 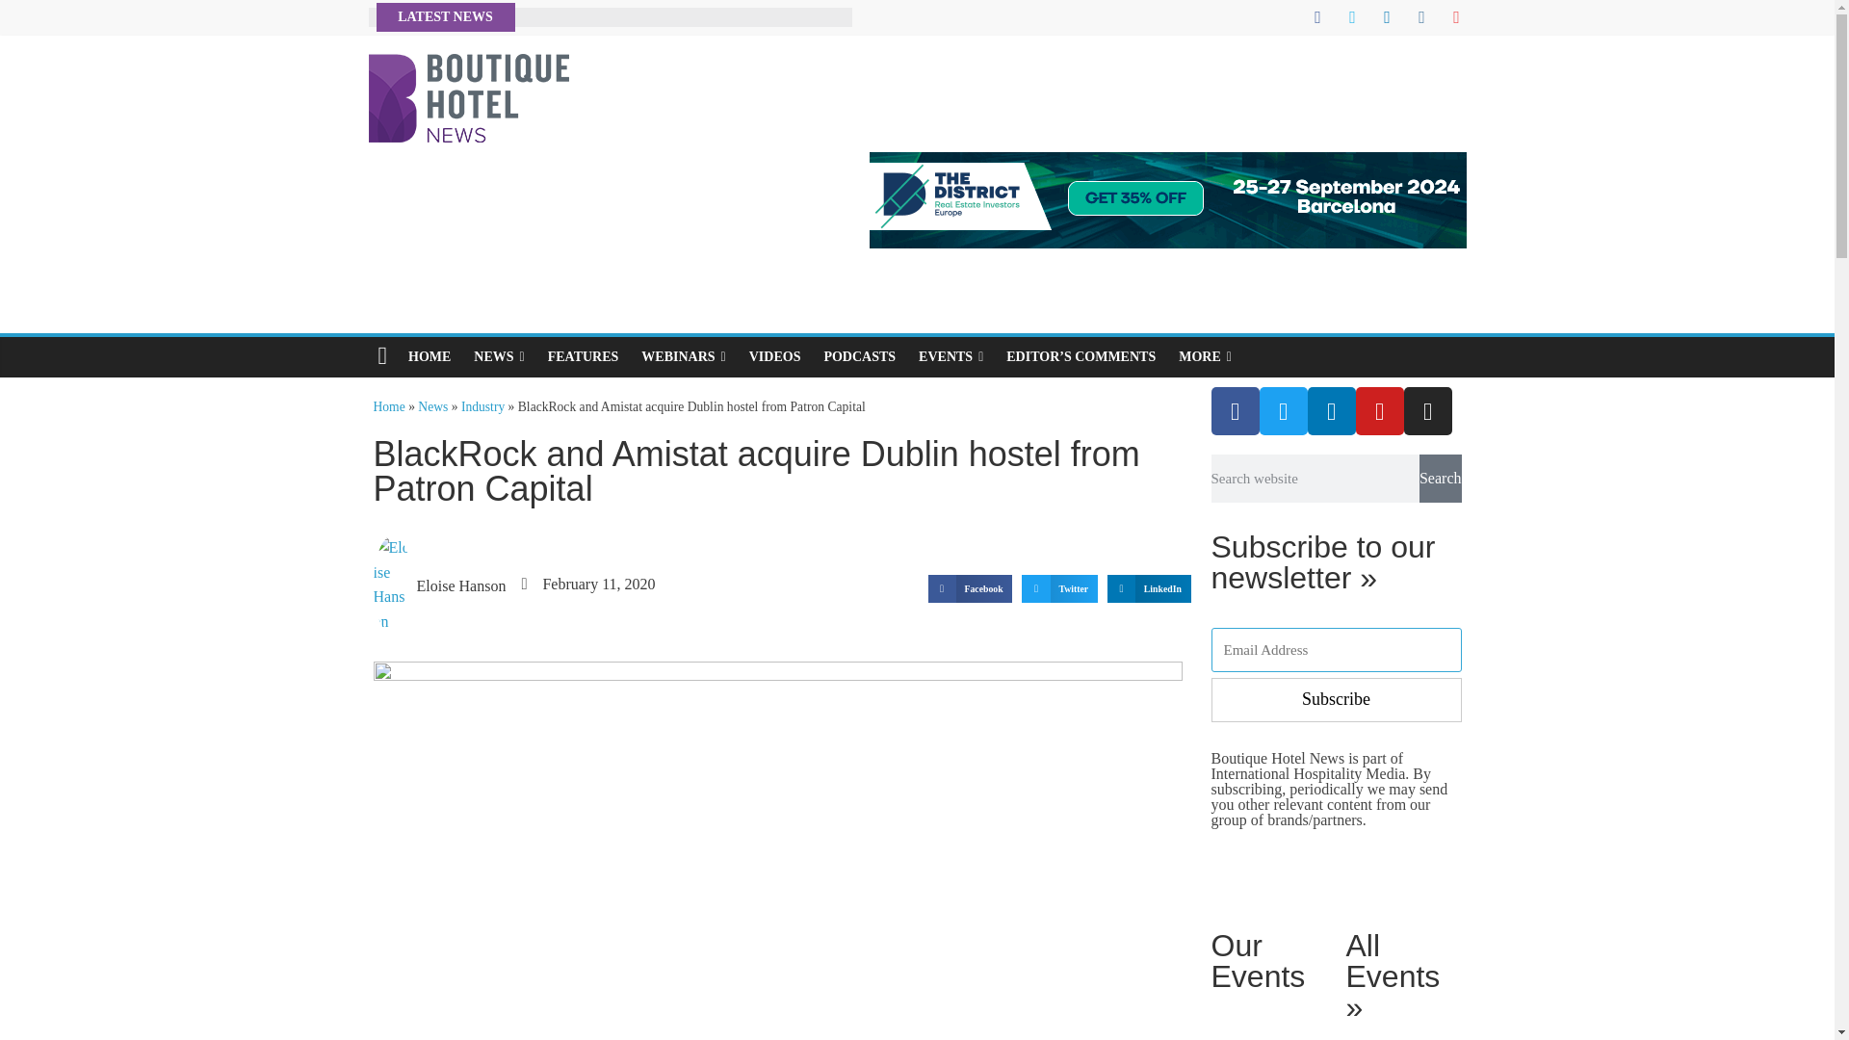 What do you see at coordinates (499, 356) in the screenshot?
I see `NEWS` at bounding box center [499, 356].